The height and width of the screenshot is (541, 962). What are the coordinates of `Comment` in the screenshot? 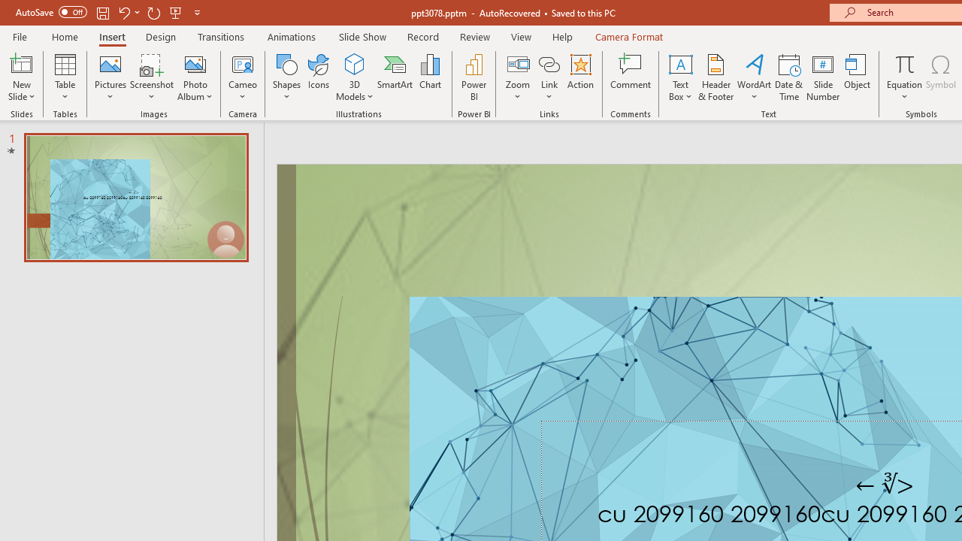 It's located at (631, 77).